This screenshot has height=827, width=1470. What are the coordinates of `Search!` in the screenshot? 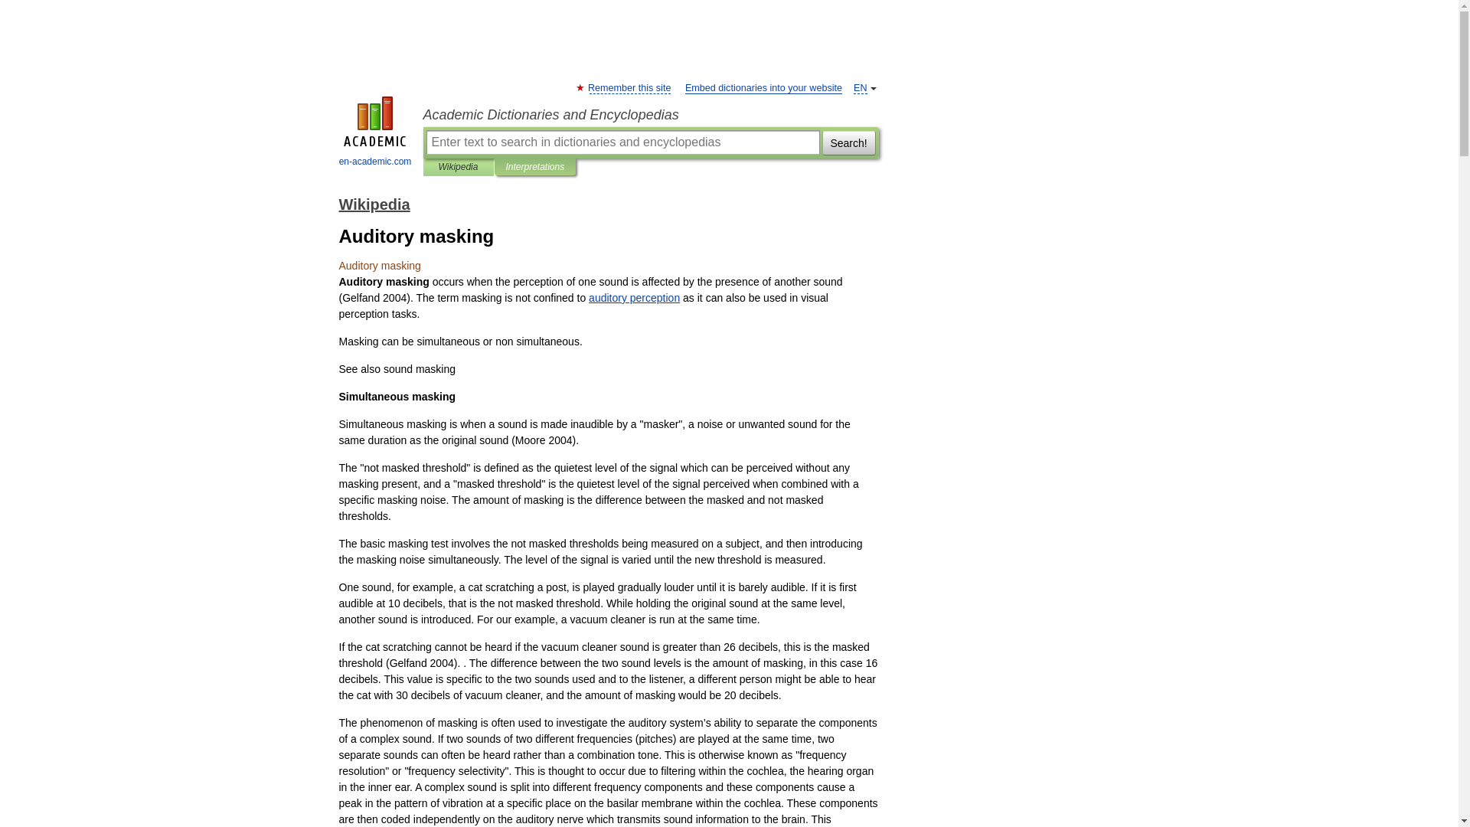 It's located at (848, 142).